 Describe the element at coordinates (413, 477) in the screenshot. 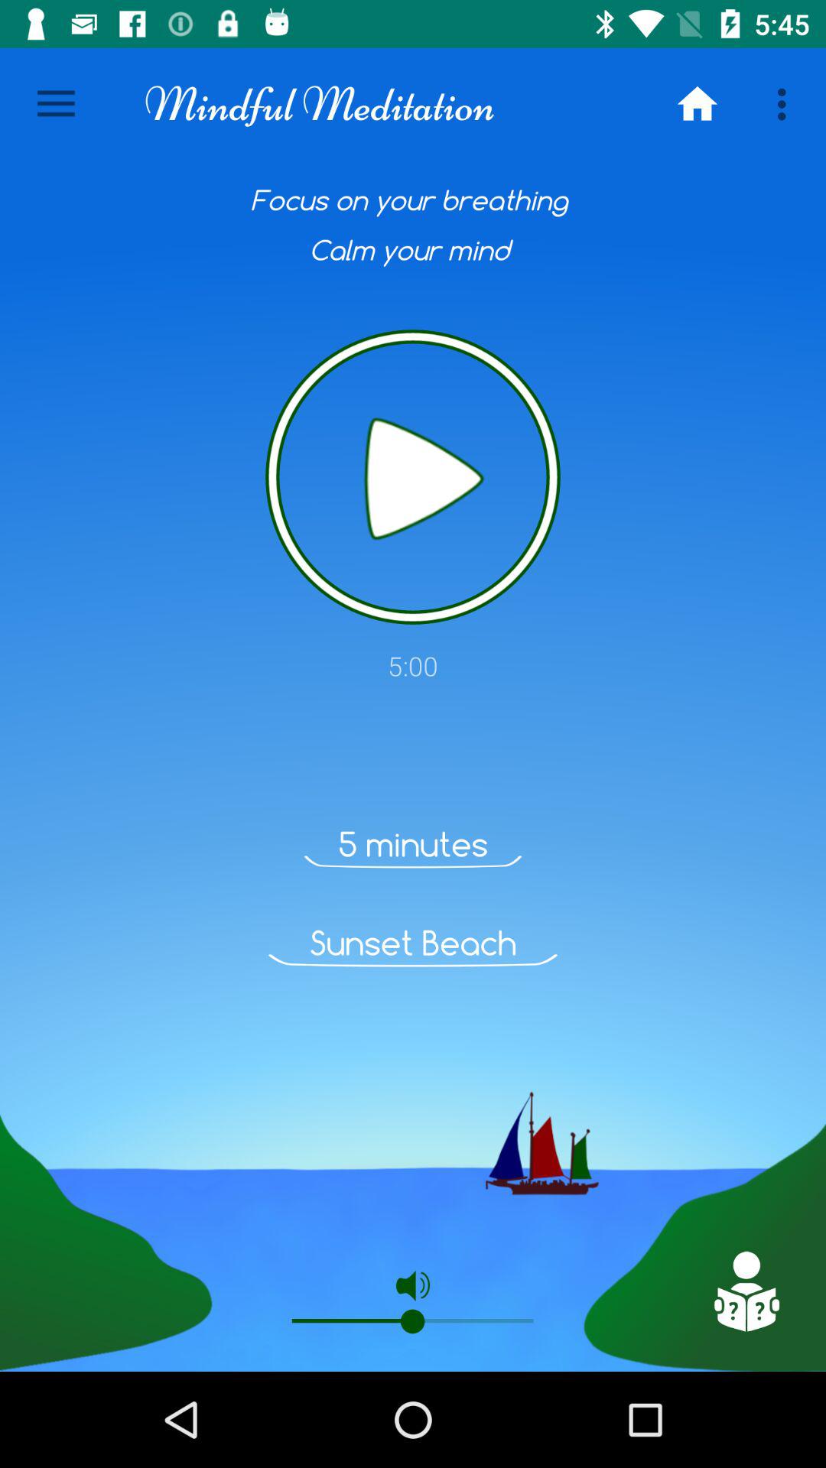

I see `play` at that location.